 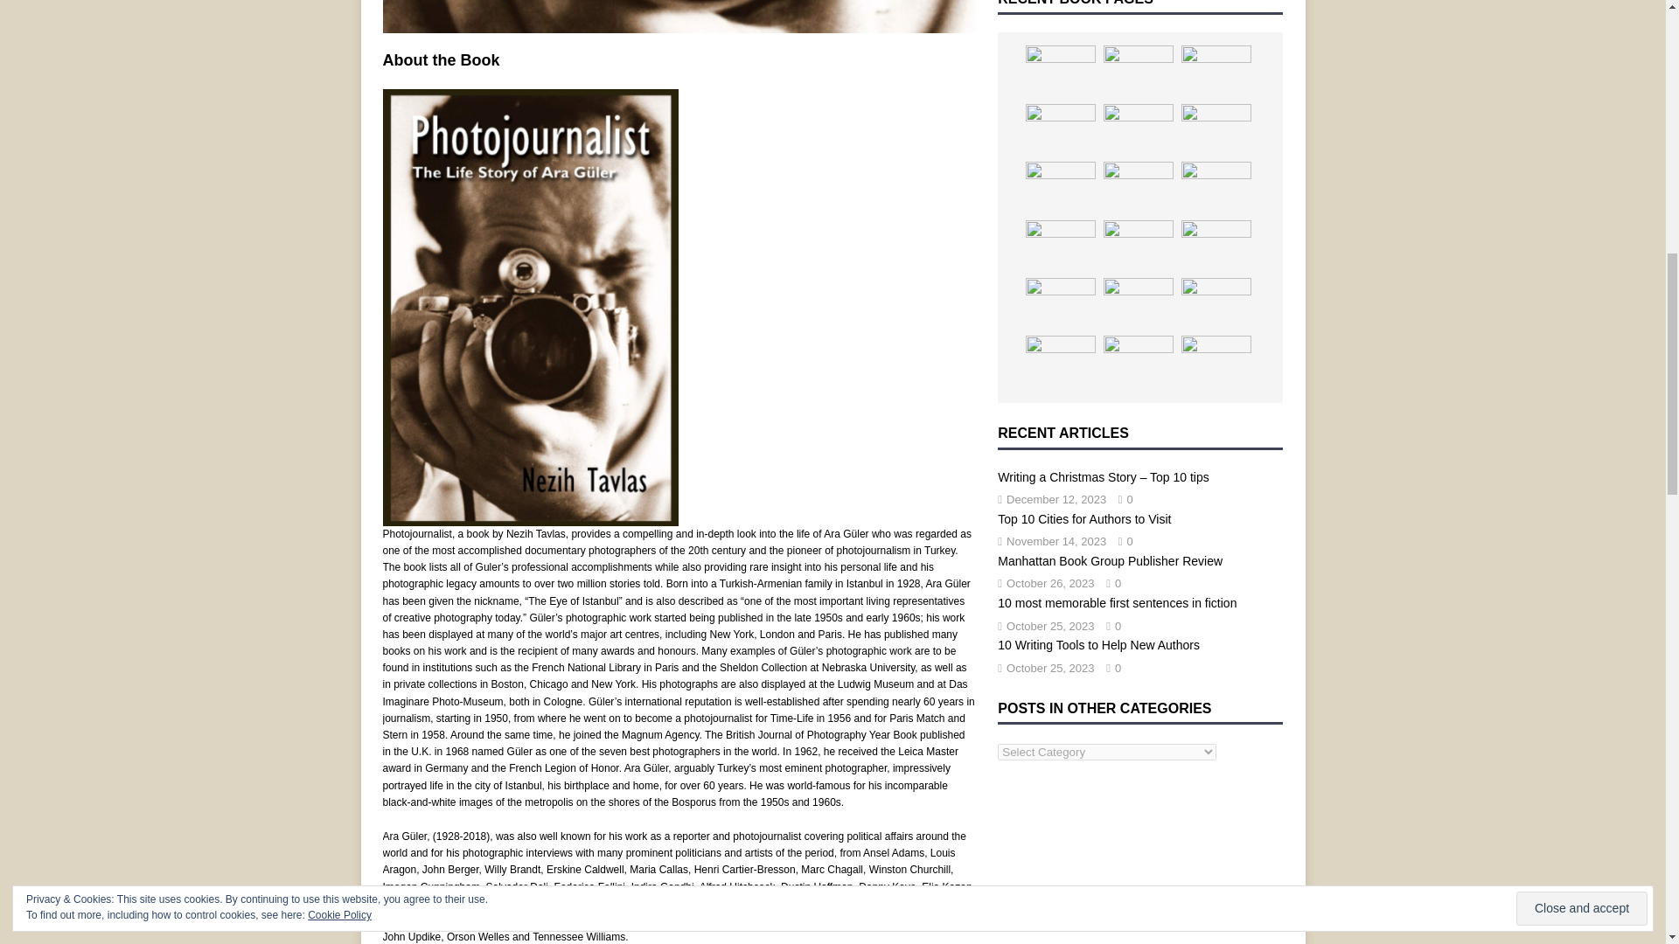 I want to click on Why you must start Digital Detox Now!, so click(x=1061, y=72).